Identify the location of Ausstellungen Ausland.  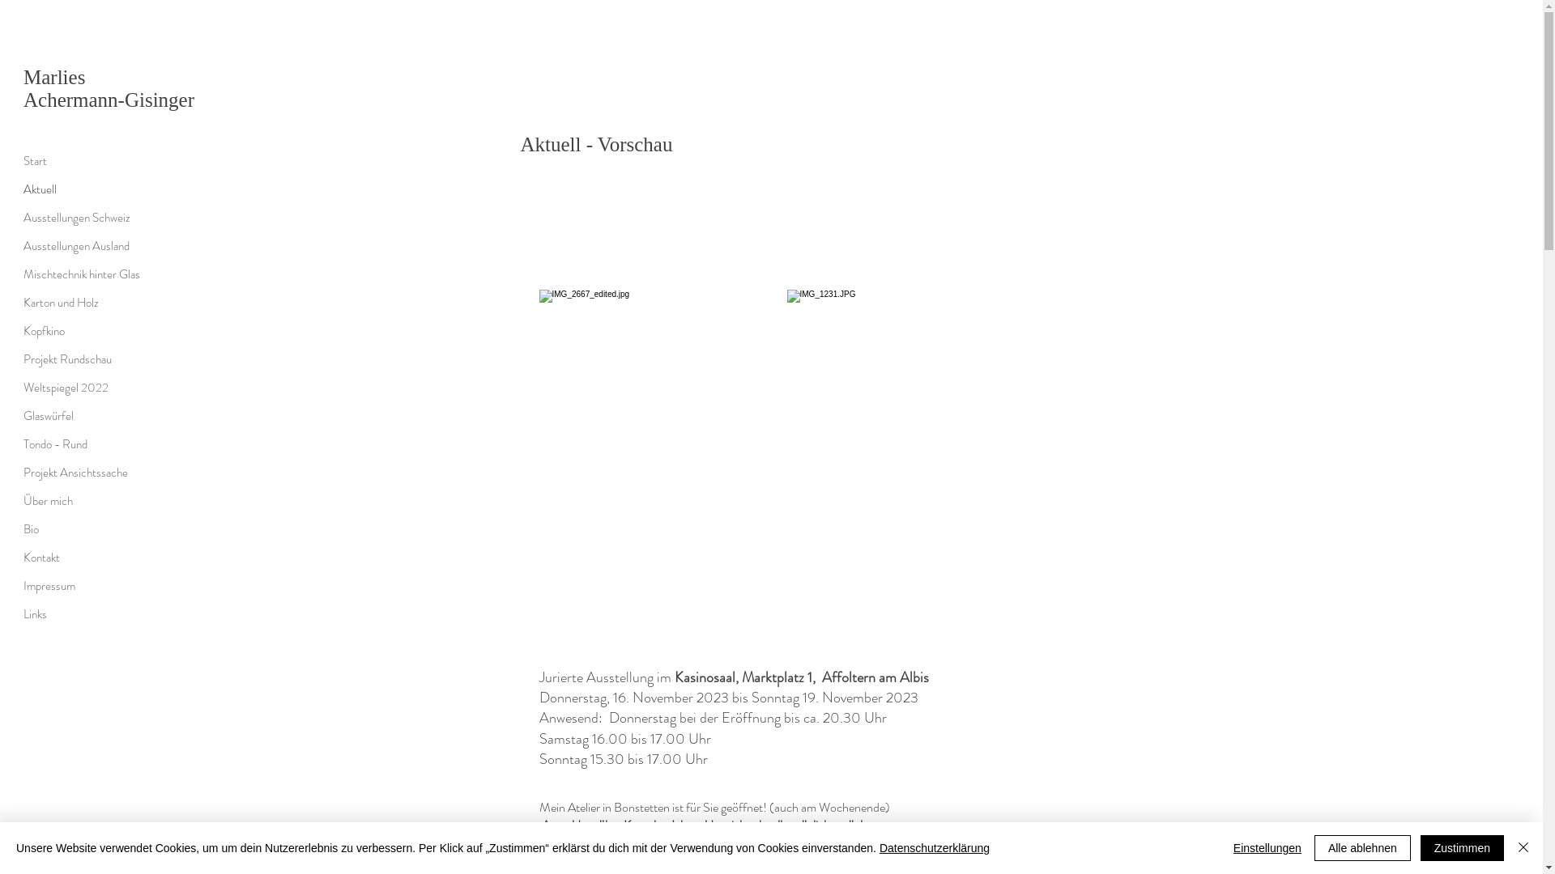
(86, 246).